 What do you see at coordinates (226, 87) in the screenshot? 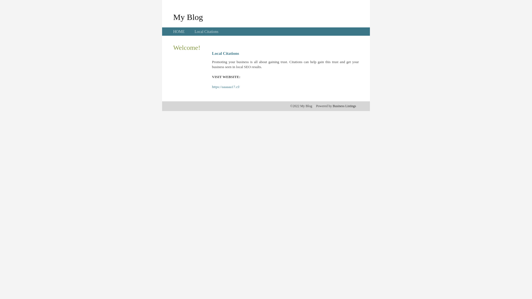
I see `https://aaaaaa17.cf/` at bounding box center [226, 87].